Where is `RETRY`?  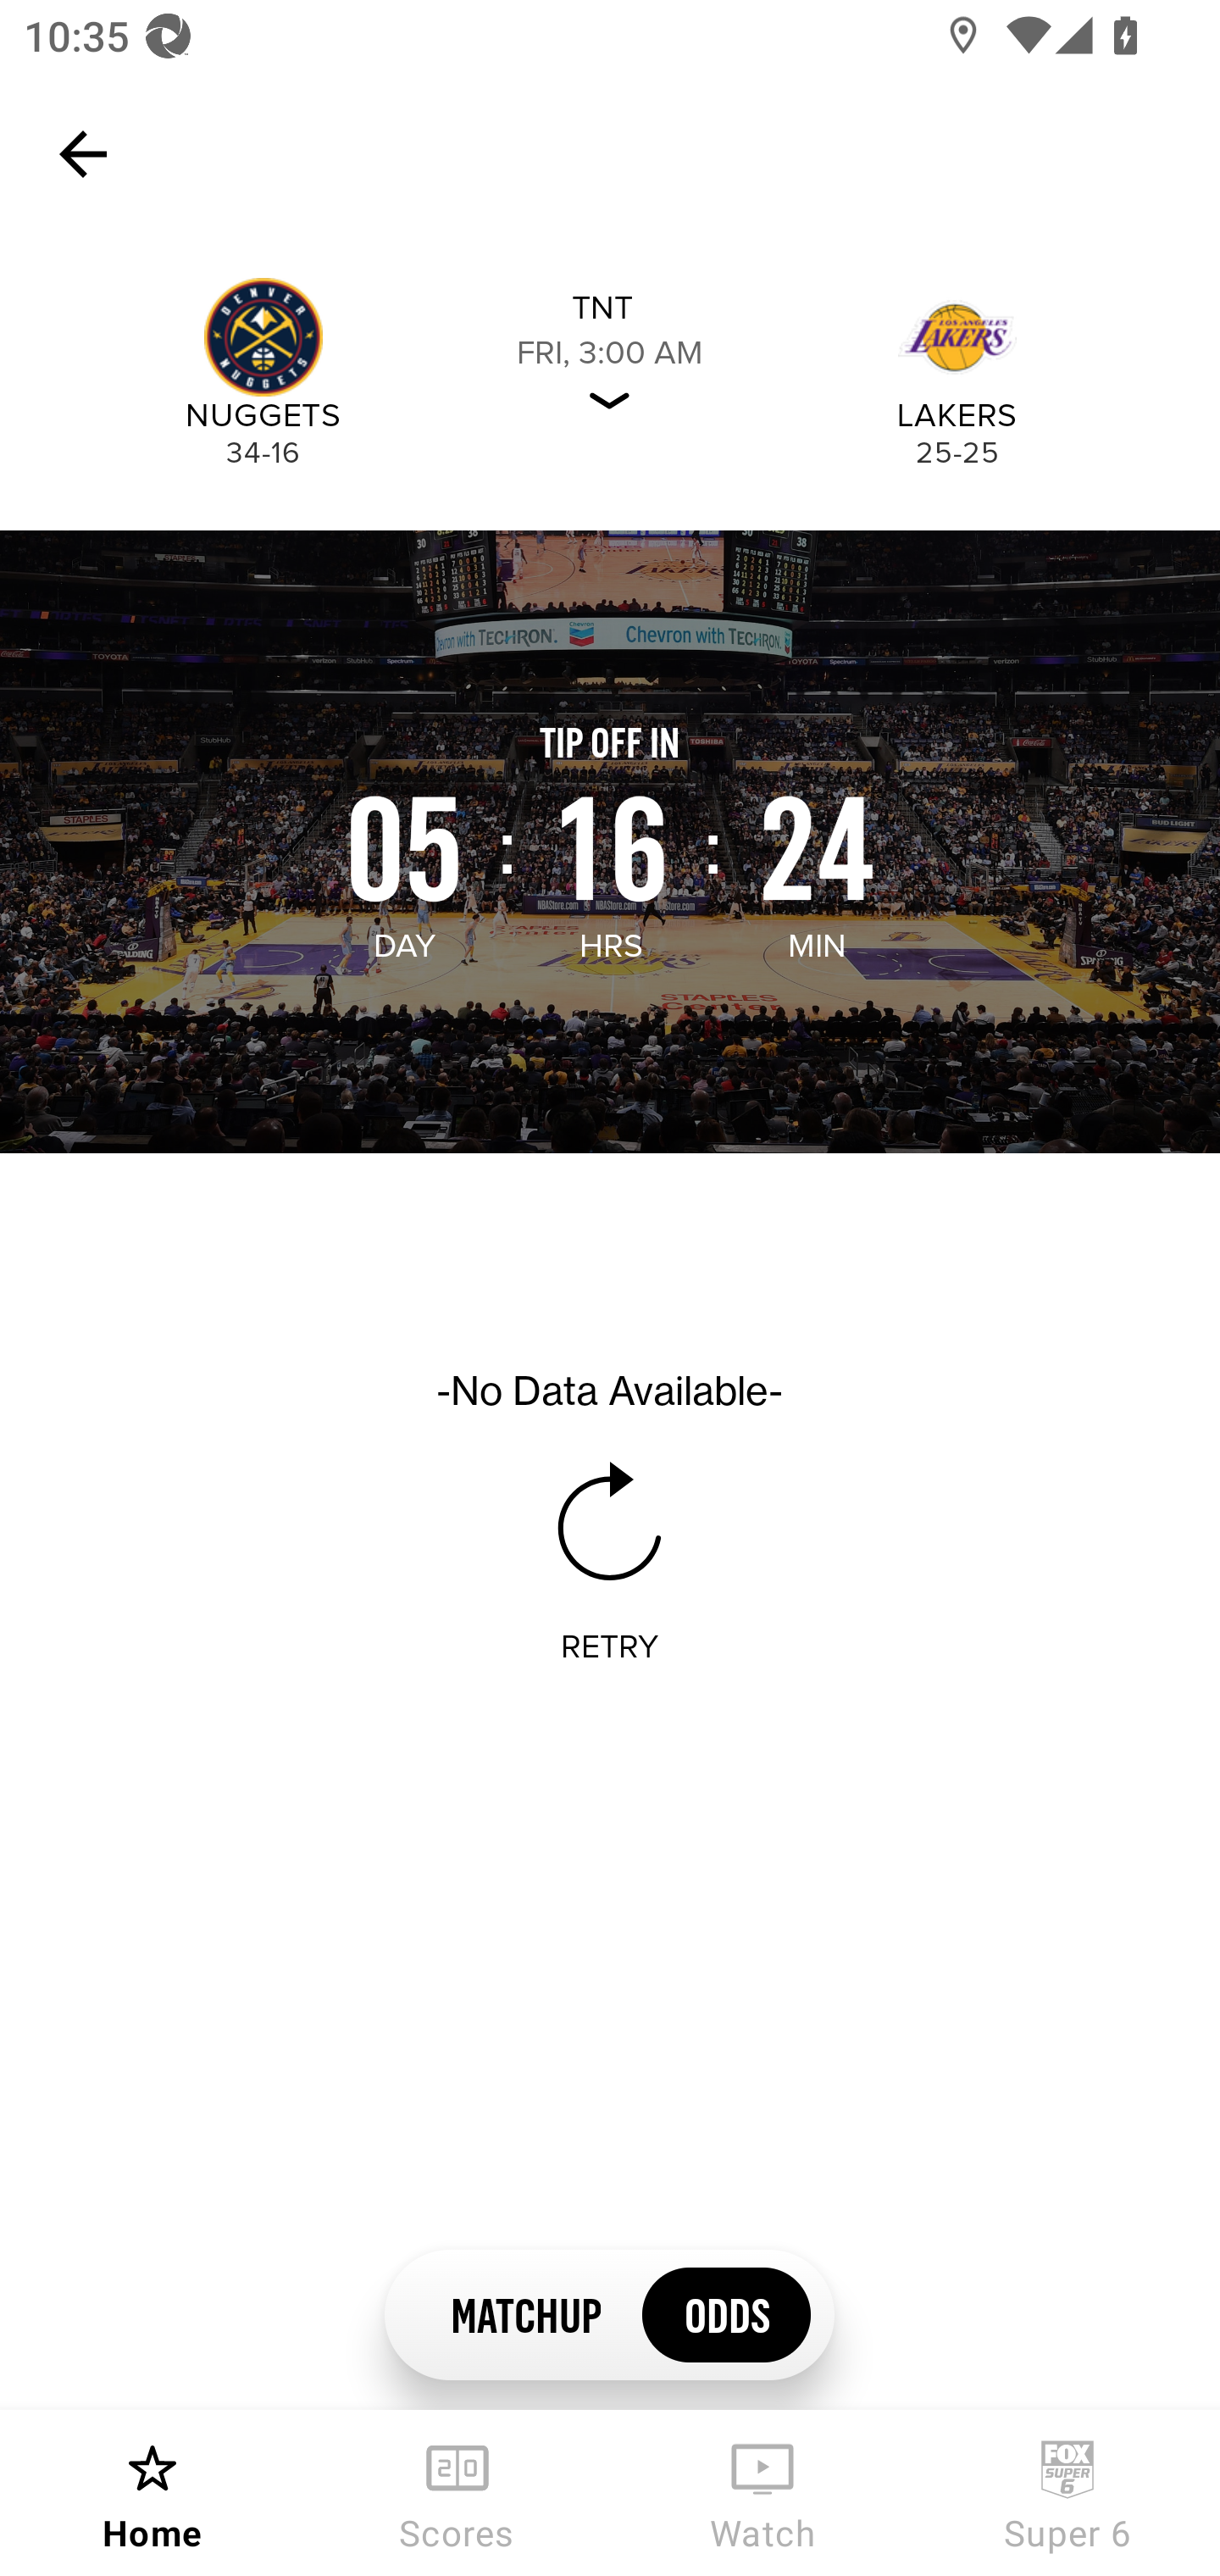
RETRY is located at coordinates (610, 1647).